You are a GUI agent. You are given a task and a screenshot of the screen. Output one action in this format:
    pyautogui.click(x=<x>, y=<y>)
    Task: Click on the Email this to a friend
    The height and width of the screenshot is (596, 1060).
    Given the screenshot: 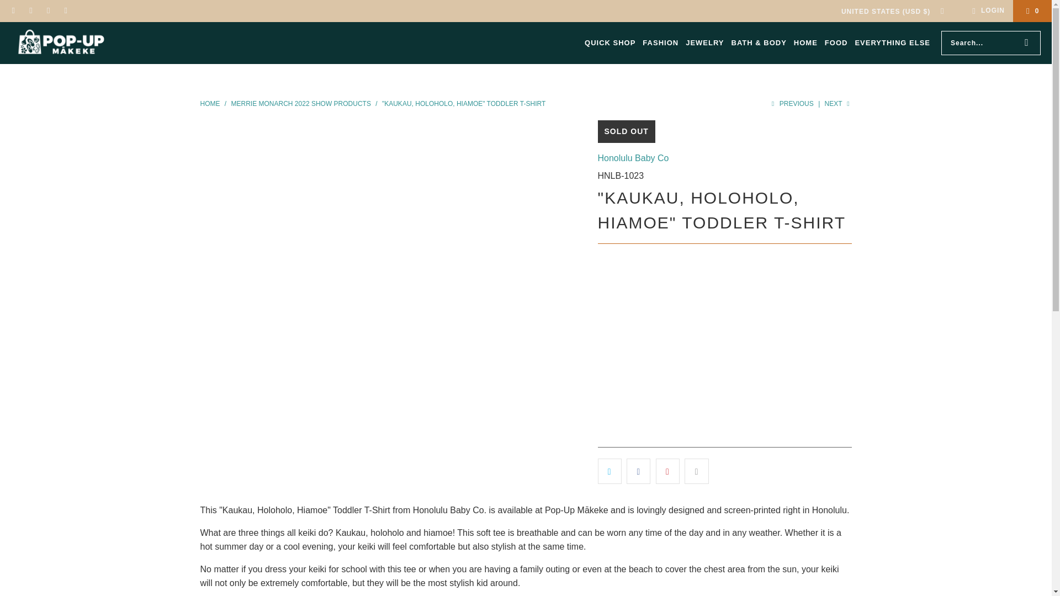 What is the action you would take?
    pyautogui.click(x=696, y=471)
    